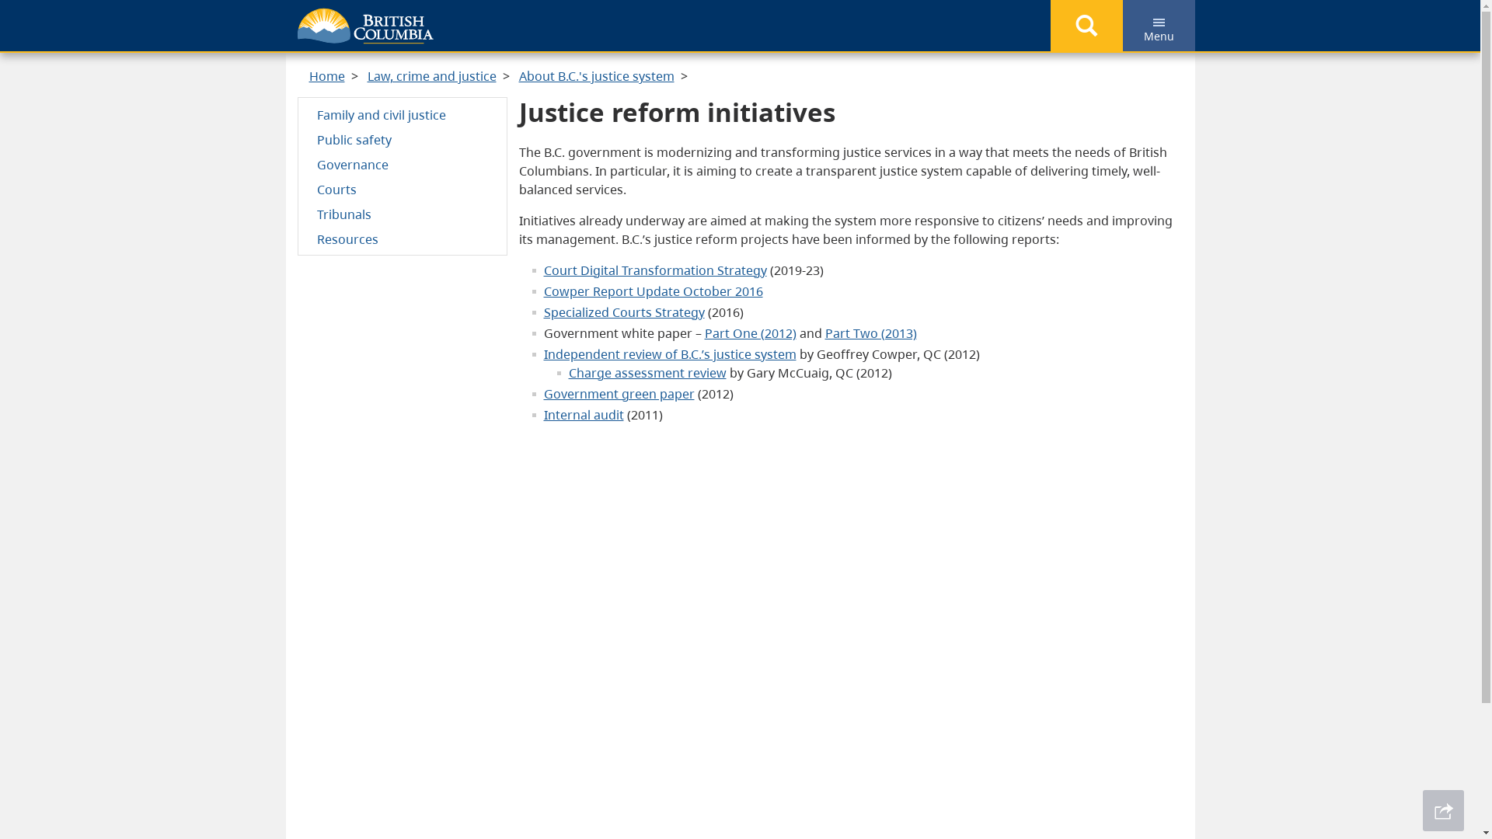 The width and height of the screenshot is (1492, 839). Describe the element at coordinates (584, 415) in the screenshot. I see `Internal audit` at that location.